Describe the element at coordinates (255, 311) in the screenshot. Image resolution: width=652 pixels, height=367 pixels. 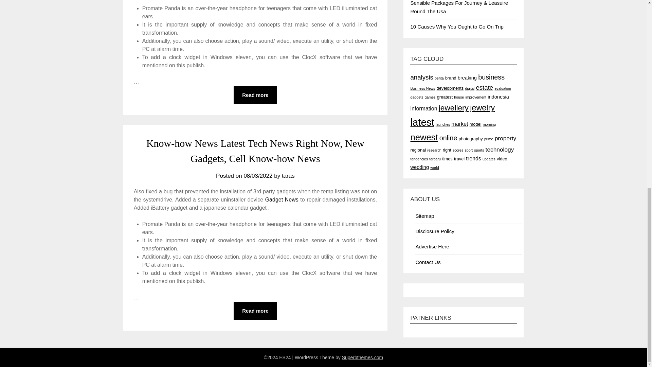
I see `Read more` at that location.